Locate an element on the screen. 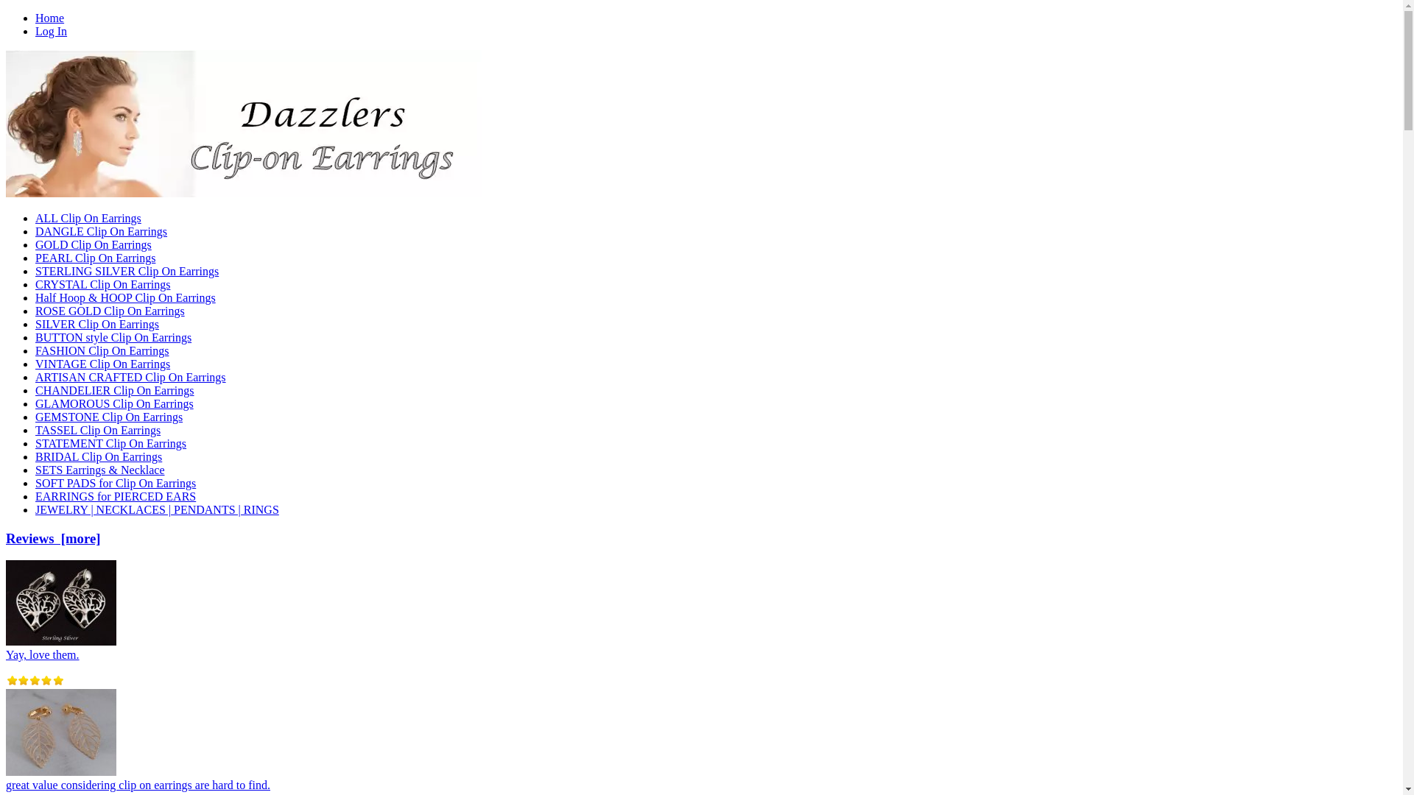 The width and height of the screenshot is (1414, 795). BRIDAL Clip On Earrings is located at coordinates (99, 456).